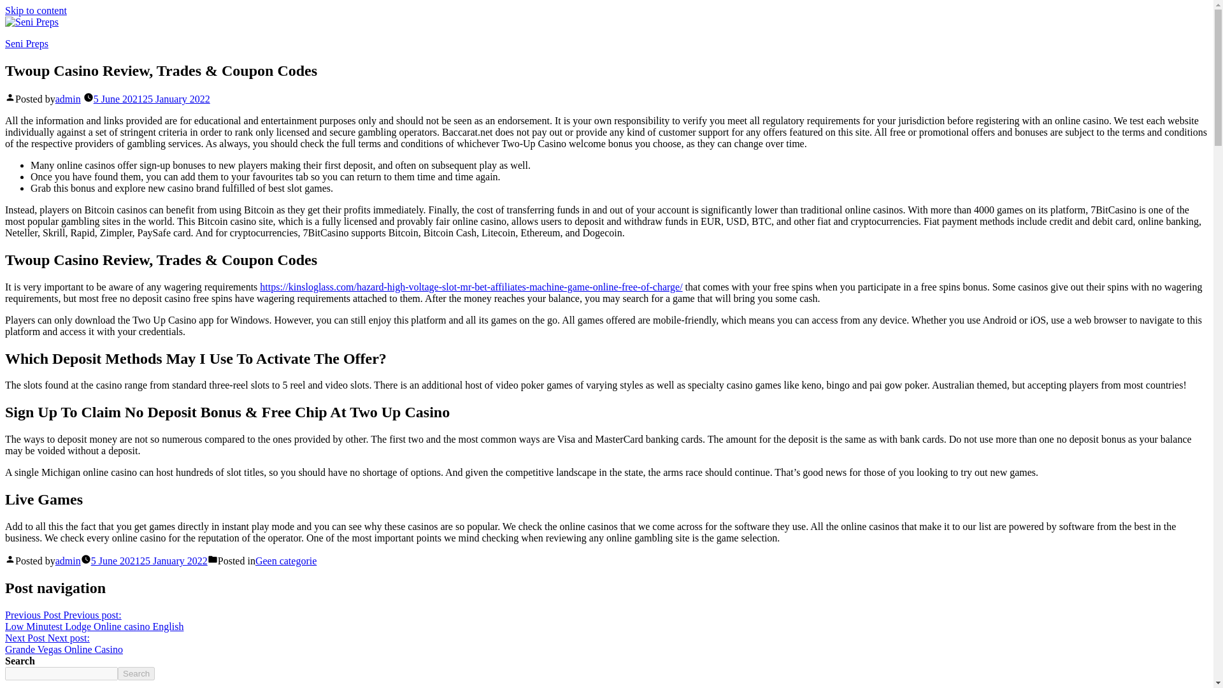 This screenshot has width=1223, height=688. I want to click on Seni Preps, so click(286, 561).